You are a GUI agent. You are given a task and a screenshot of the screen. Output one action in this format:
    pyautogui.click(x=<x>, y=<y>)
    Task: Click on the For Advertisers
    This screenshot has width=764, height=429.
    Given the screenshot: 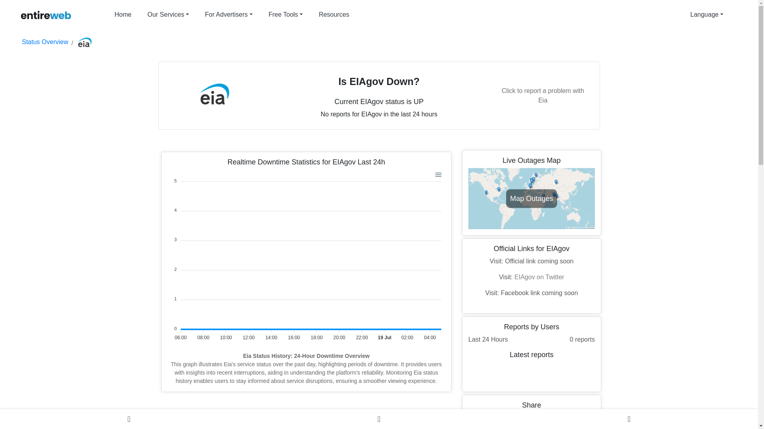 What is the action you would take?
    pyautogui.click(x=228, y=15)
    